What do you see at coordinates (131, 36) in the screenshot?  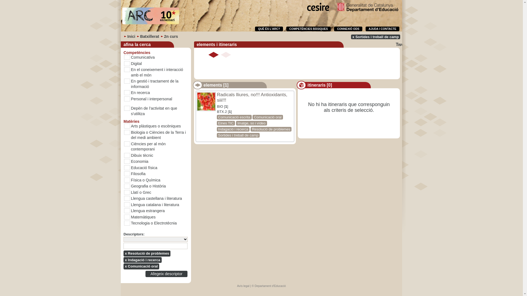 I see `Inici` at bounding box center [131, 36].